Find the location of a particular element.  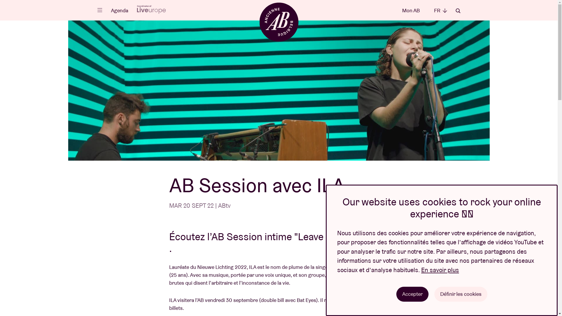

En savoir plus is located at coordinates (440, 270).